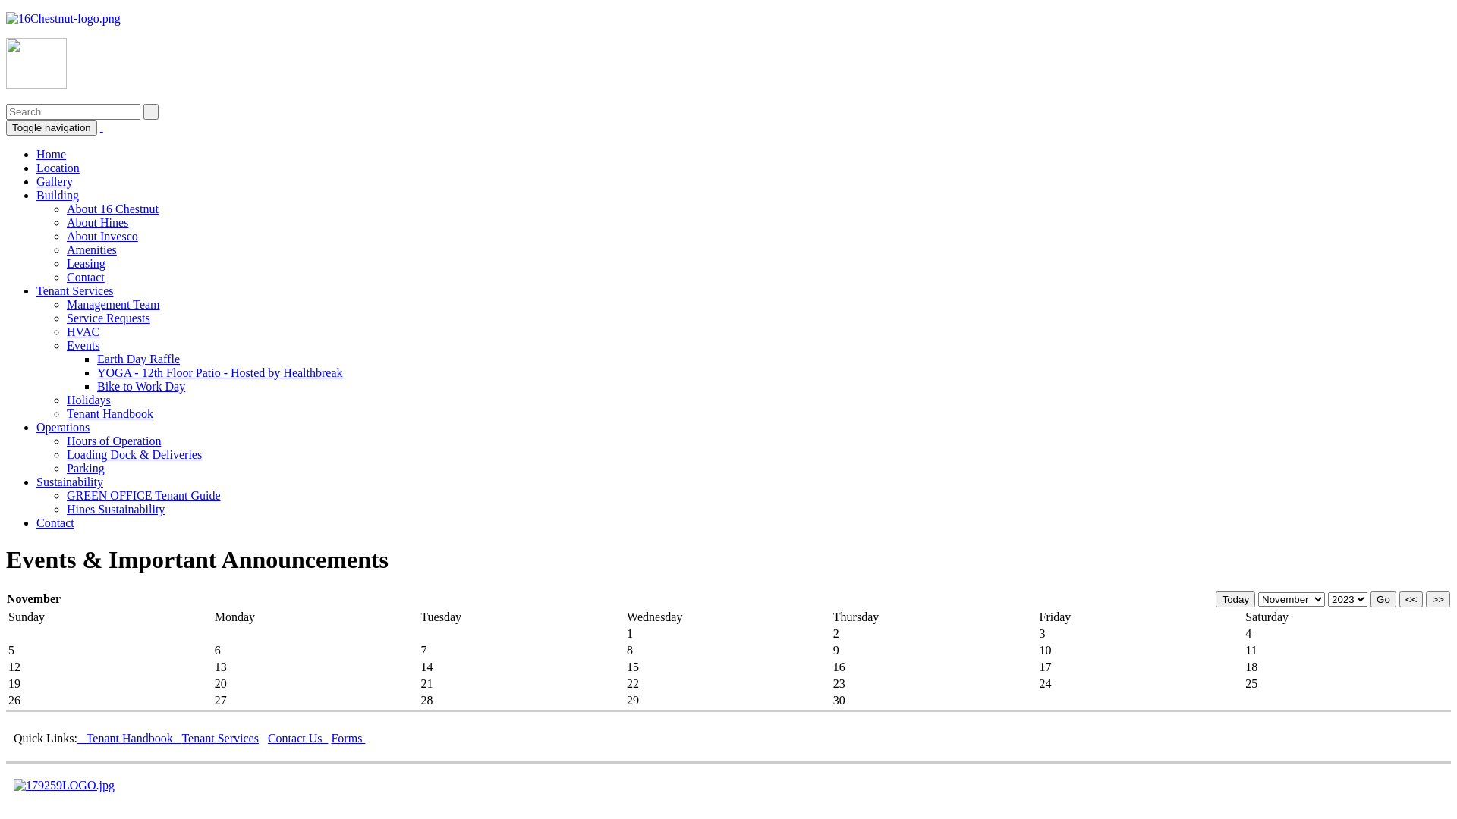 This screenshot has height=819, width=1457. Describe the element at coordinates (114, 441) in the screenshot. I see `Hours of Operation` at that location.